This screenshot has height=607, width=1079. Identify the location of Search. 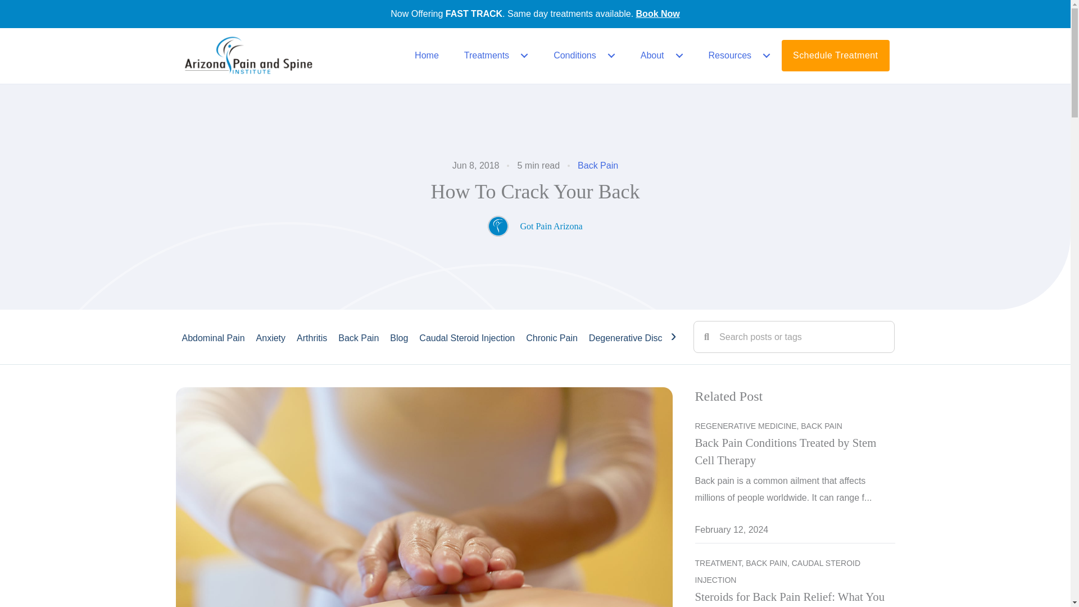
(801, 337).